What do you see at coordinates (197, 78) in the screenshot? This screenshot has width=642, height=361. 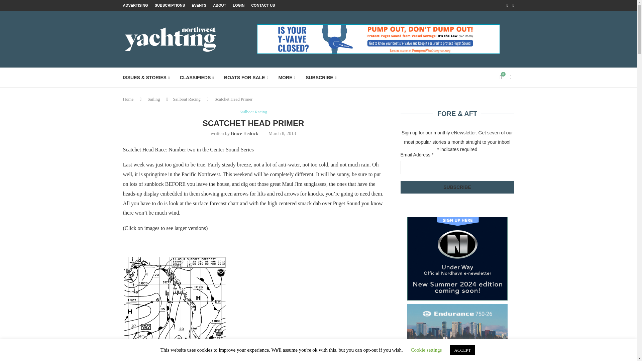 I see `CLASSIFIEDS` at bounding box center [197, 78].